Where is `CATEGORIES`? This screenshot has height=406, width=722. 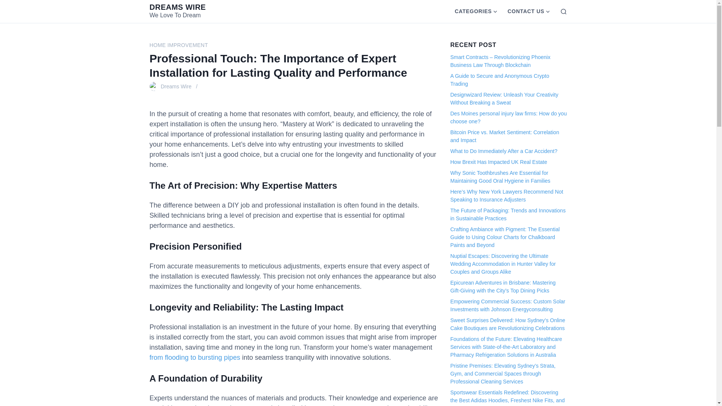
CATEGORIES is located at coordinates (471, 11).